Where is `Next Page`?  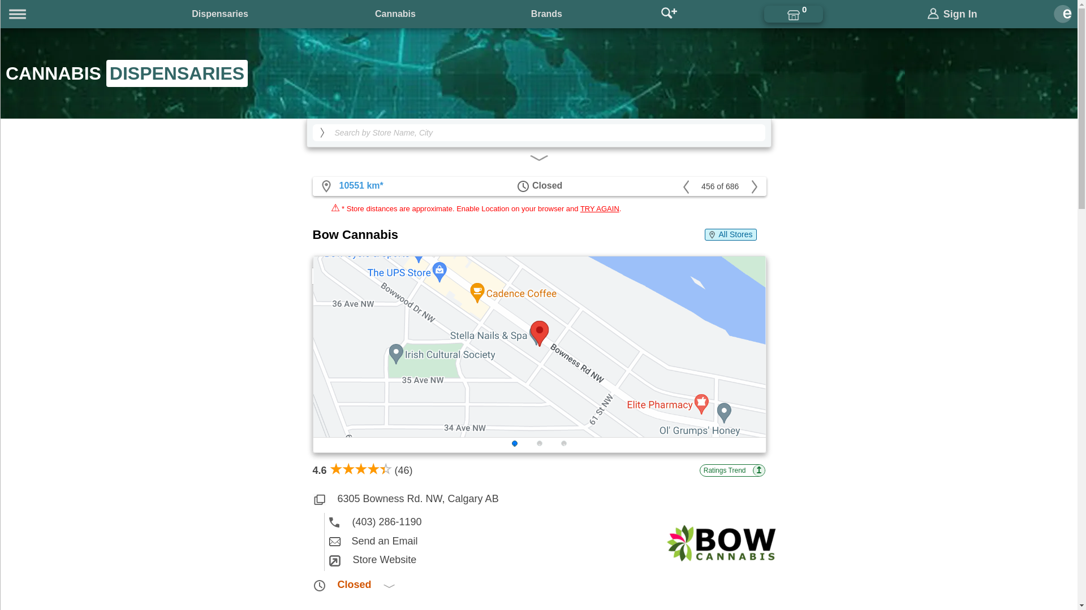 Next Page is located at coordinates (753, 186).